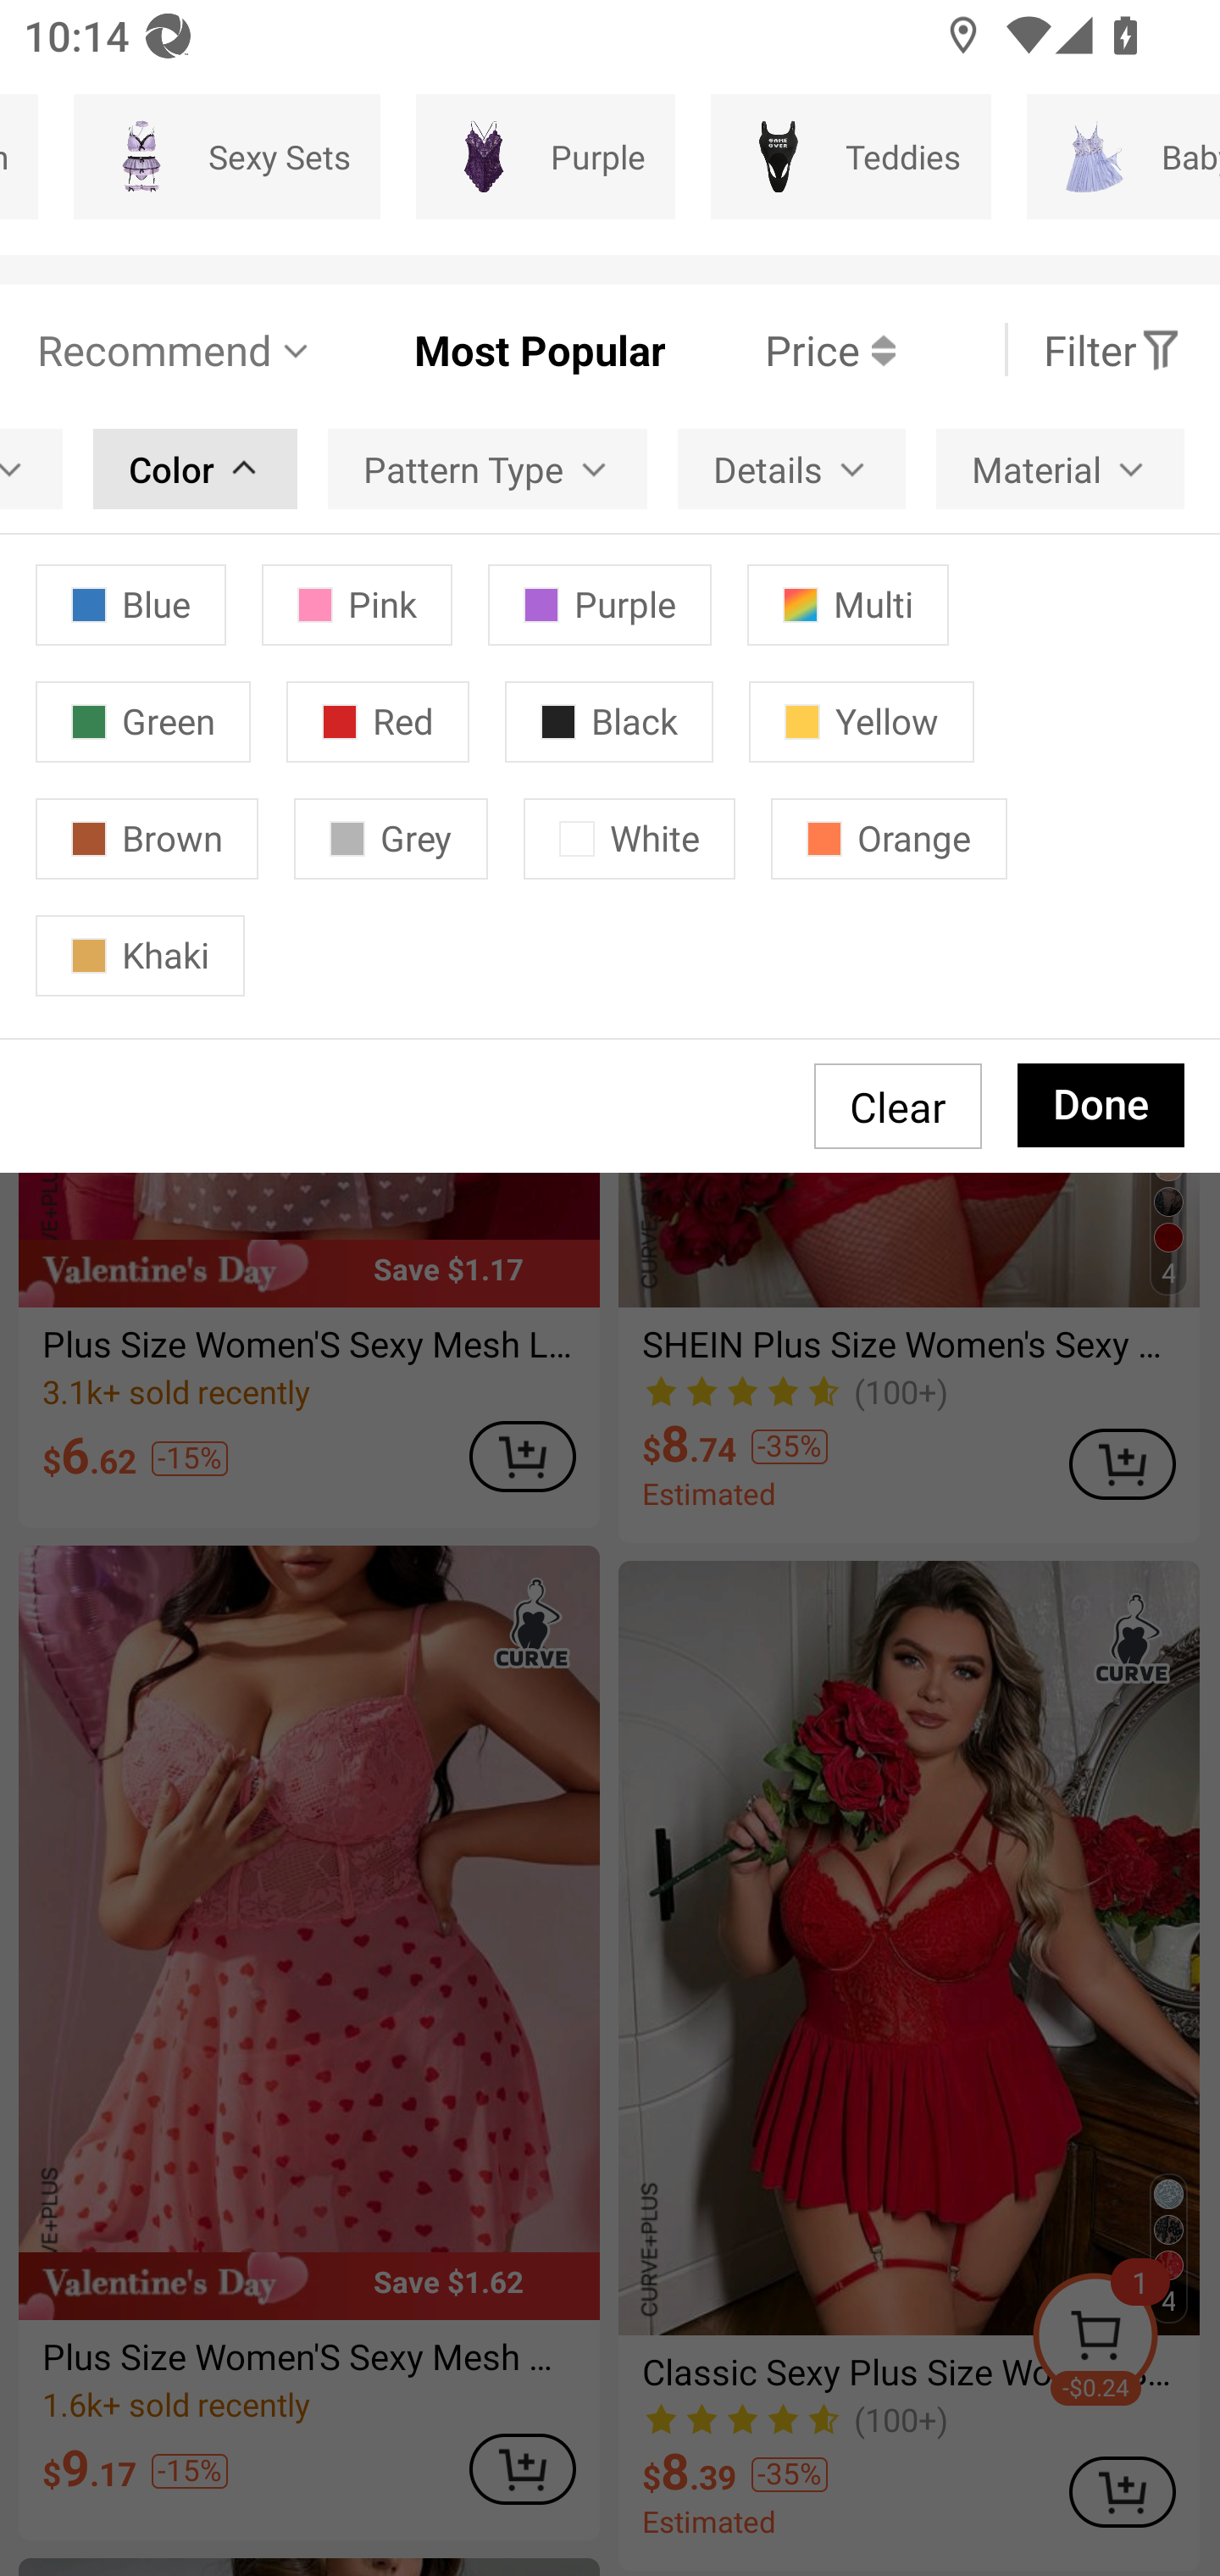 The height and width of the screenshot is (2576, 1220). What do you see at coordinates (779, 350) in the screenshot?
I see `Price` at bounding box center [779, 350].